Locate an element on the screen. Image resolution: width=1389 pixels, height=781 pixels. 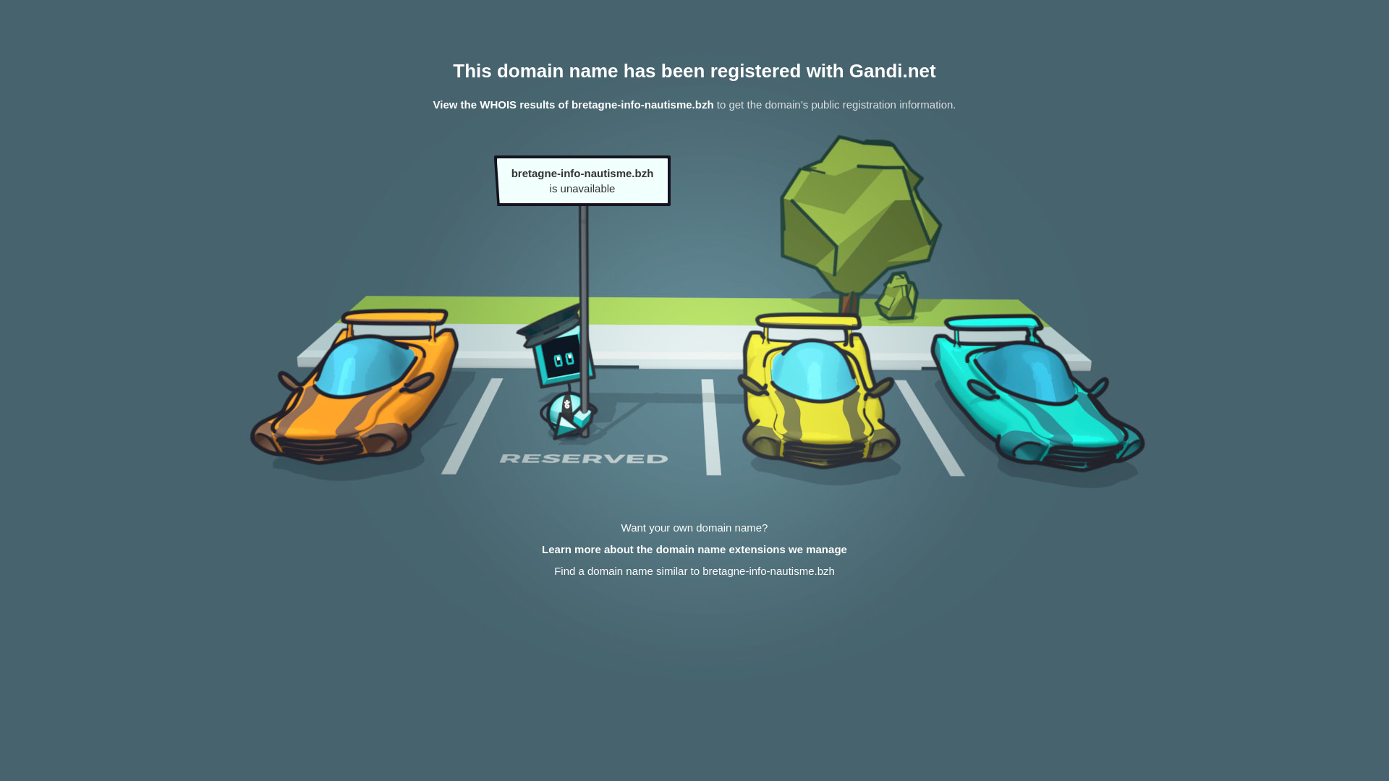
Learn more about the domain name extensions we manage is located at coordinates (694, 550).